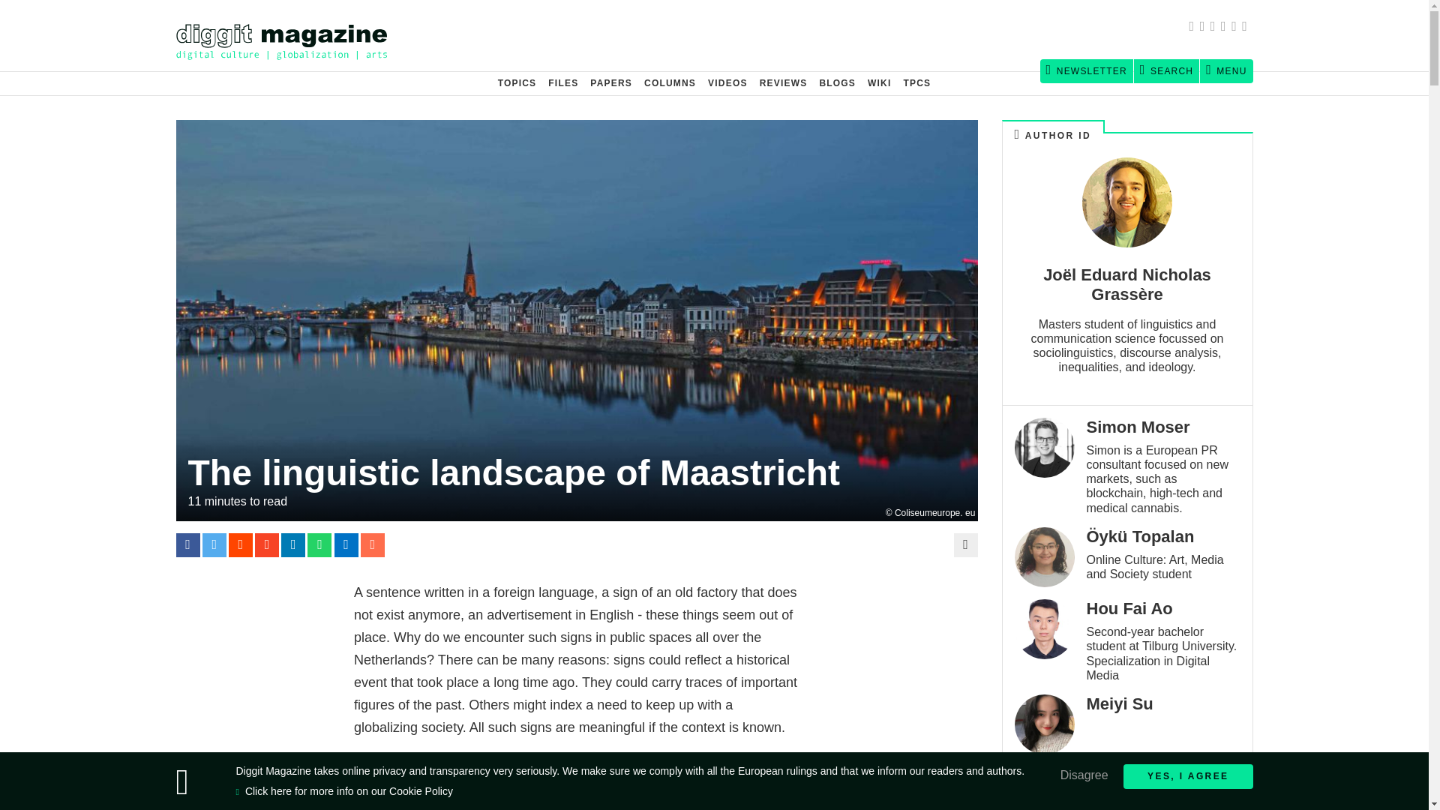  I want to click on REVIEWS, so click(783, 83).